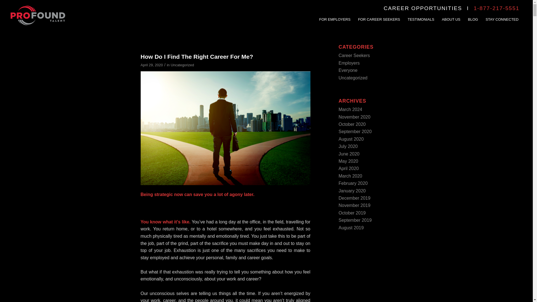 The image size is (537, 302). What do you see at coordinates (496, 8) in the screenshot?
I see `1-877-217-5551` at bounding box center [496, 8].